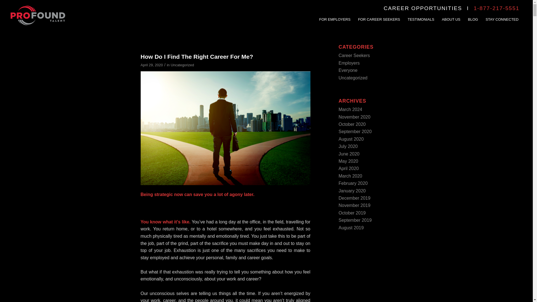 The image size is (537, 302). What do you see at coordinates (496, 8) in the screenshot?
I see `1-877-217-5551` at bounding box center [496, 8].